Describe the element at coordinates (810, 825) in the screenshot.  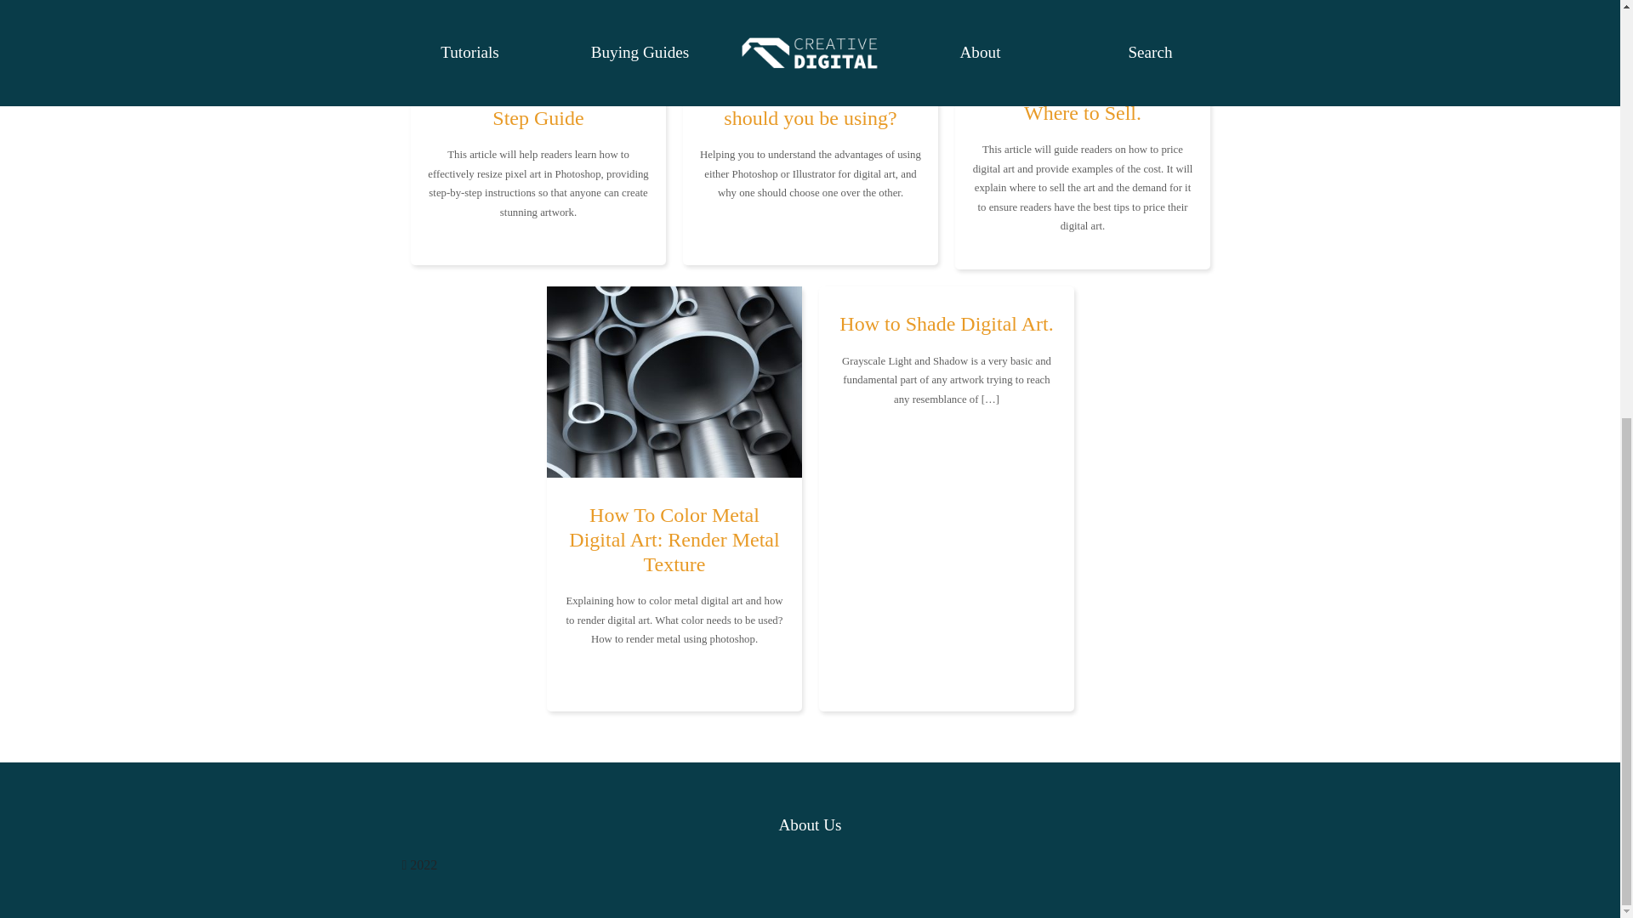
I see `About Us` at that location.